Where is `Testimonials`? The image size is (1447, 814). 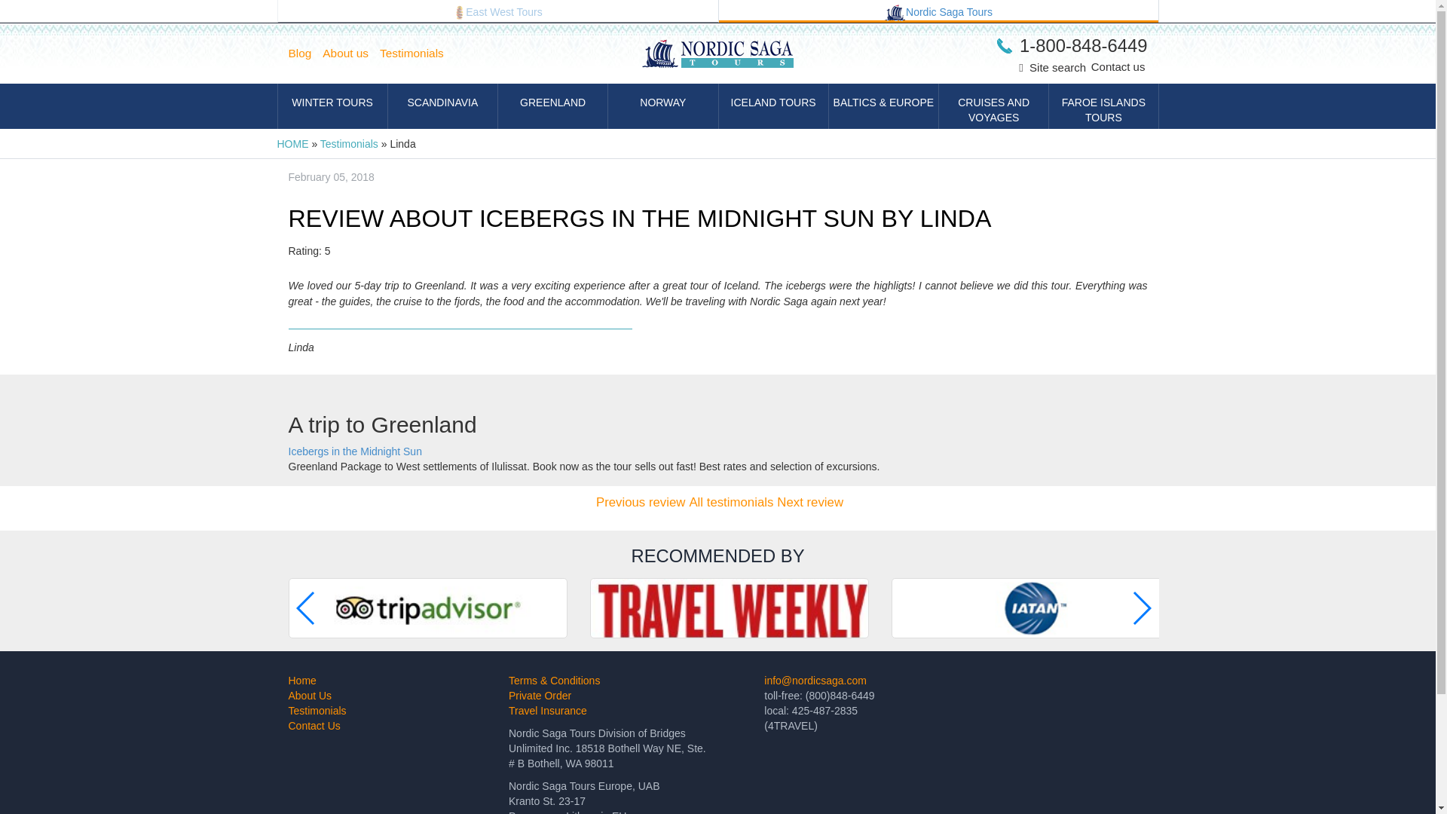
Testimonials is located at coordinates (348, 143).